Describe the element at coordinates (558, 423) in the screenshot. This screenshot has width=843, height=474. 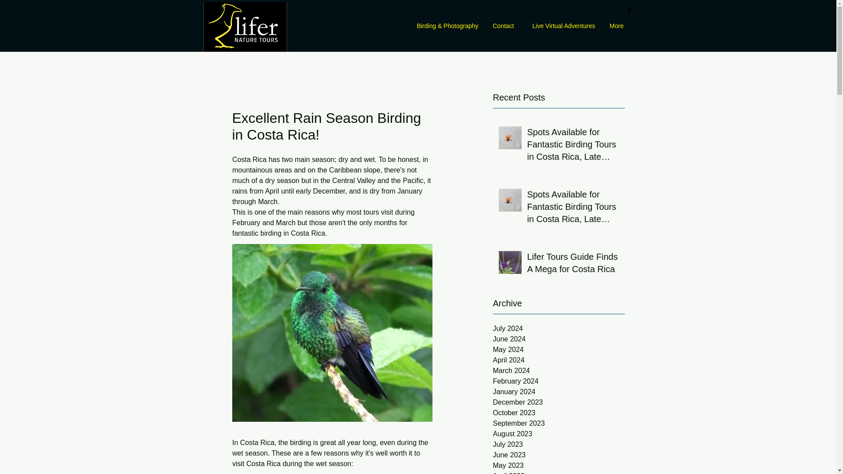
I see `September 2023` at that location.